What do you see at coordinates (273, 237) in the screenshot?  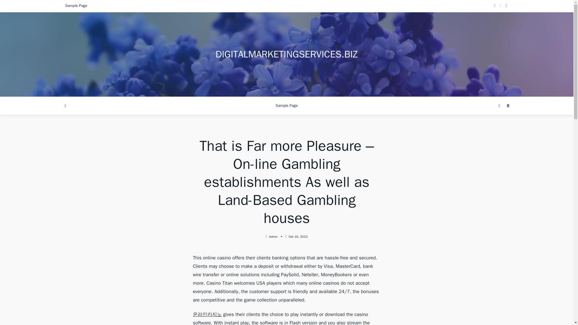 I see `Admin` at bounding box center [273, 237].